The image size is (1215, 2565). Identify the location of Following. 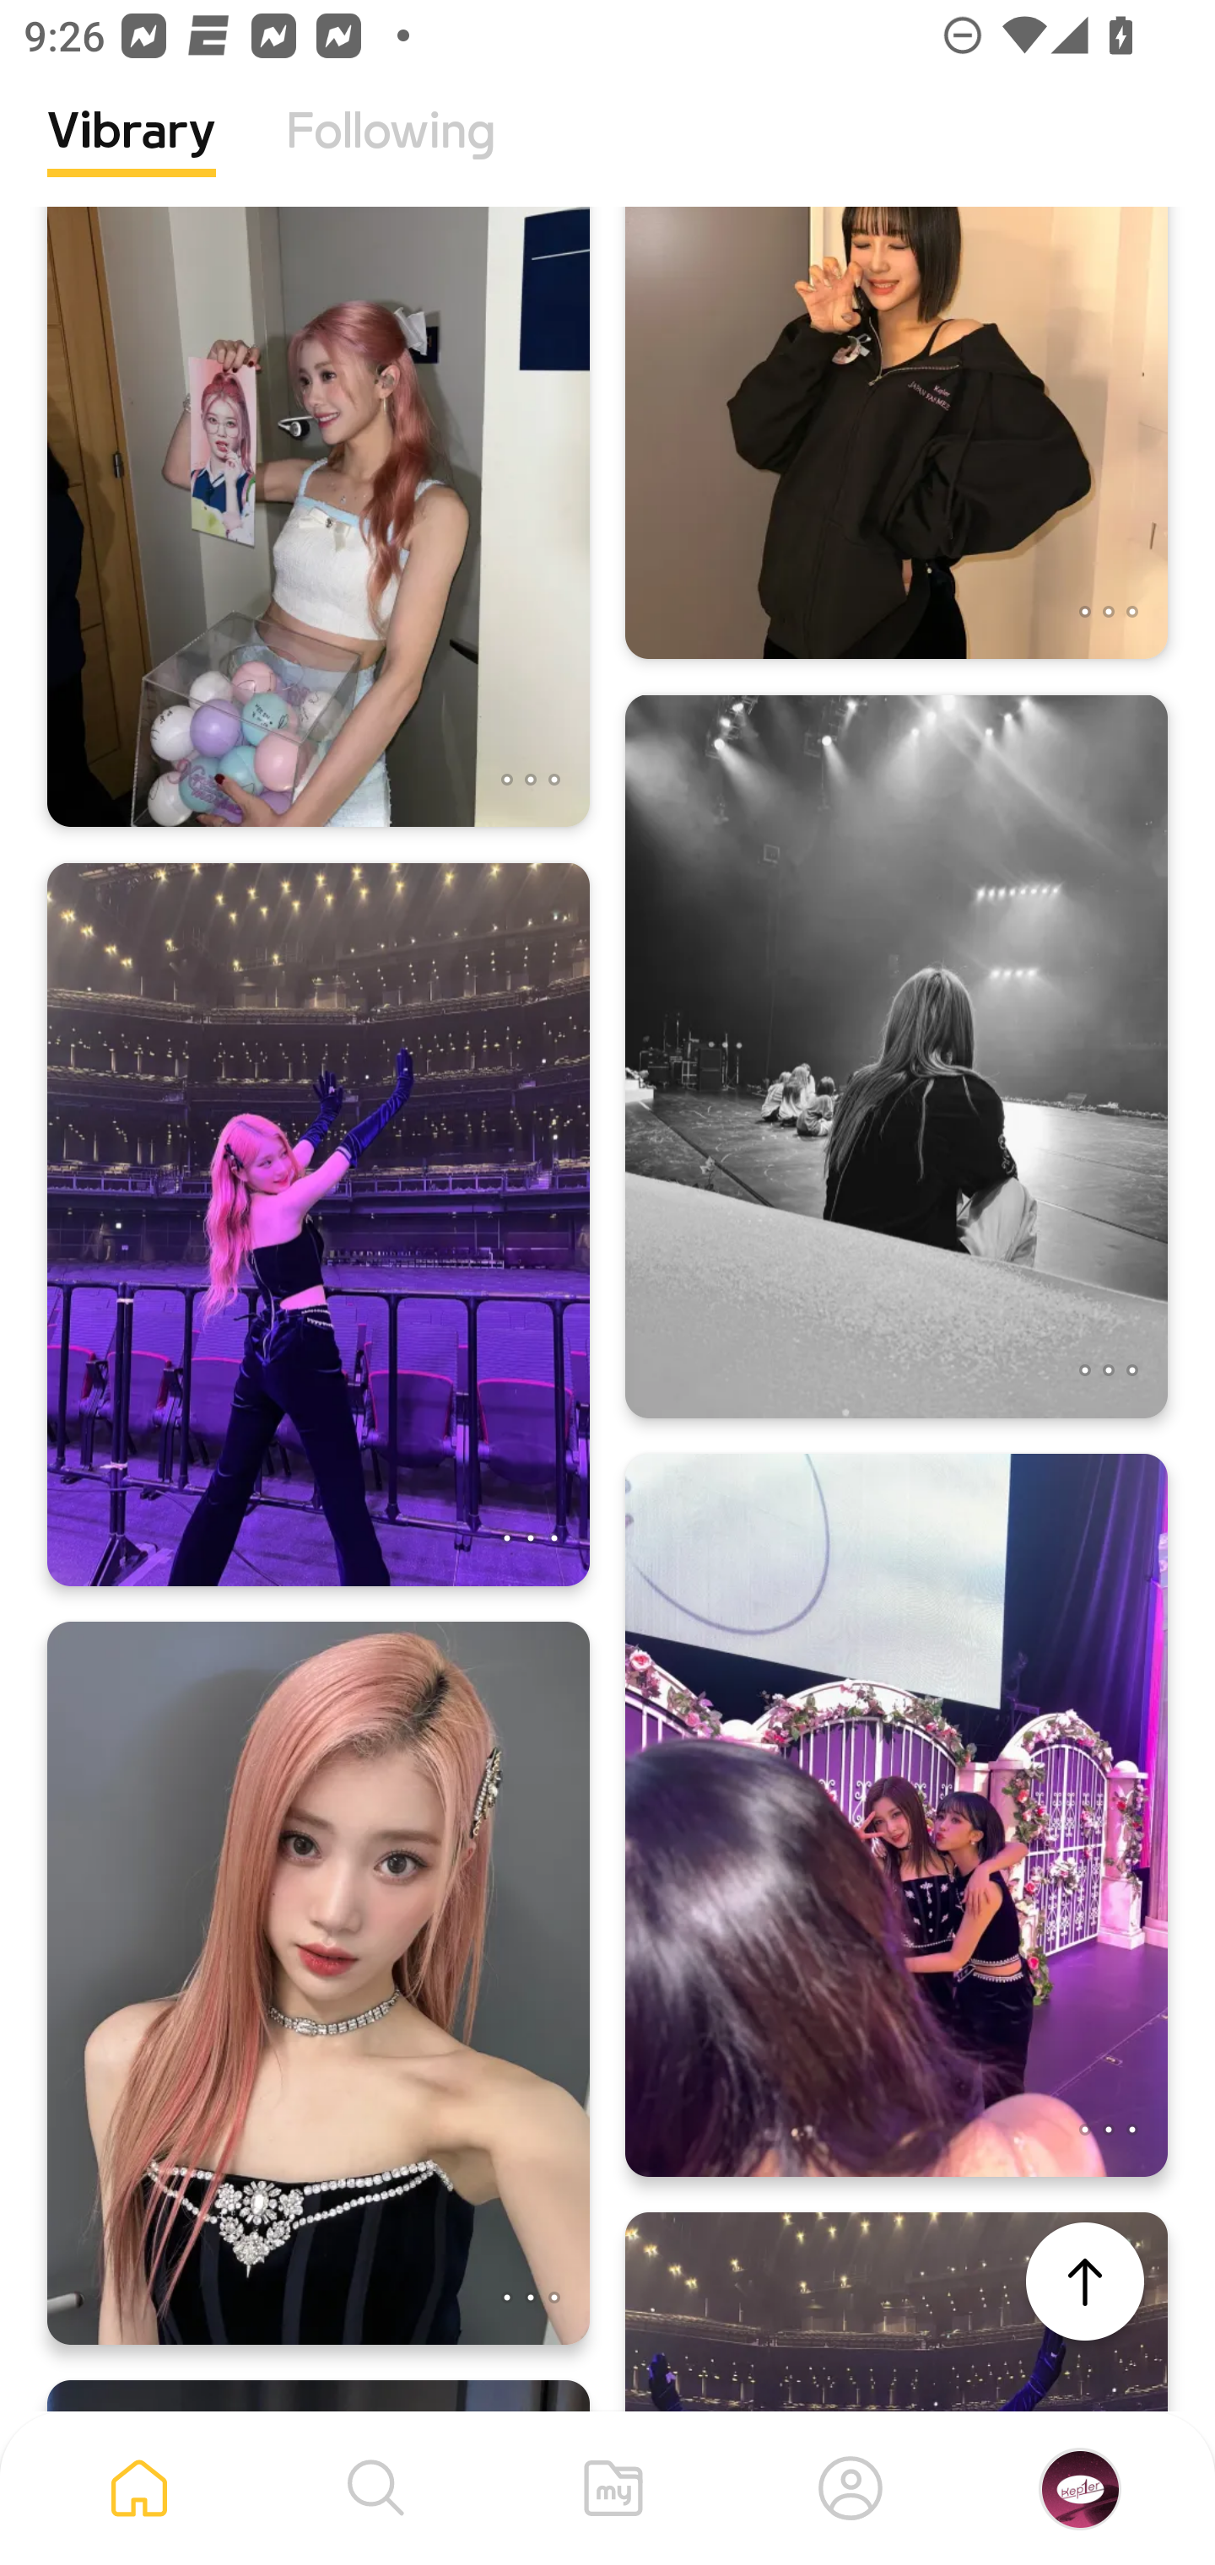
(391, 156).